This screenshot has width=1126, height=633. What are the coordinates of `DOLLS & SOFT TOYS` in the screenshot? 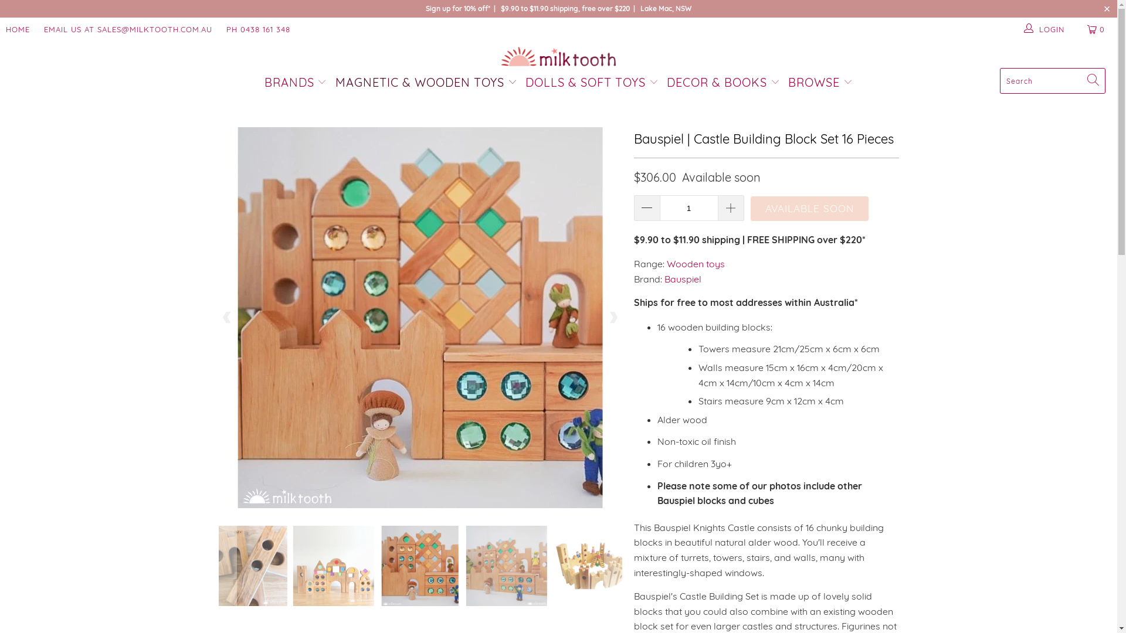 It's located at (592, 83).